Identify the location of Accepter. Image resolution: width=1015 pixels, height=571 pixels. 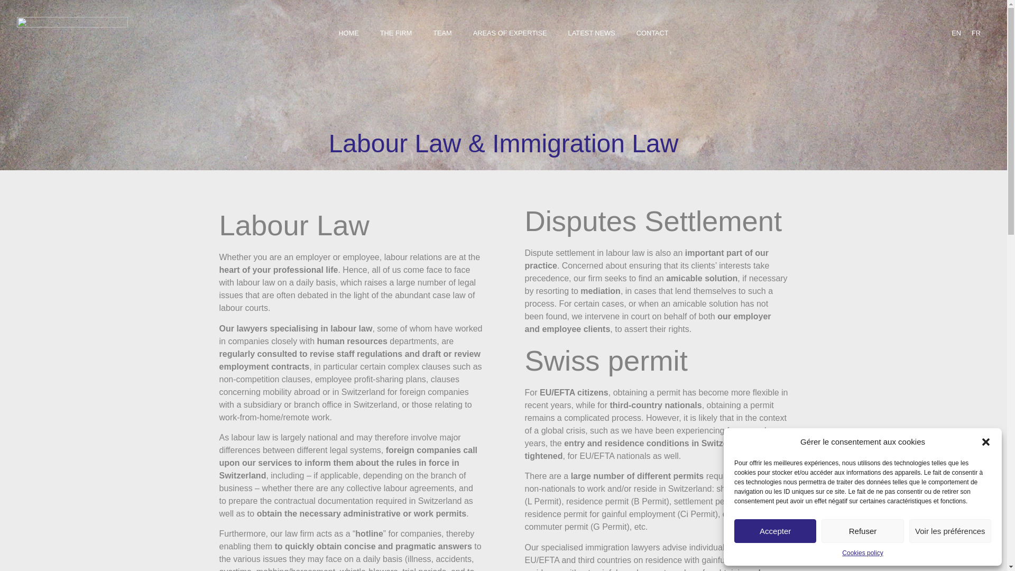
(775, 531).